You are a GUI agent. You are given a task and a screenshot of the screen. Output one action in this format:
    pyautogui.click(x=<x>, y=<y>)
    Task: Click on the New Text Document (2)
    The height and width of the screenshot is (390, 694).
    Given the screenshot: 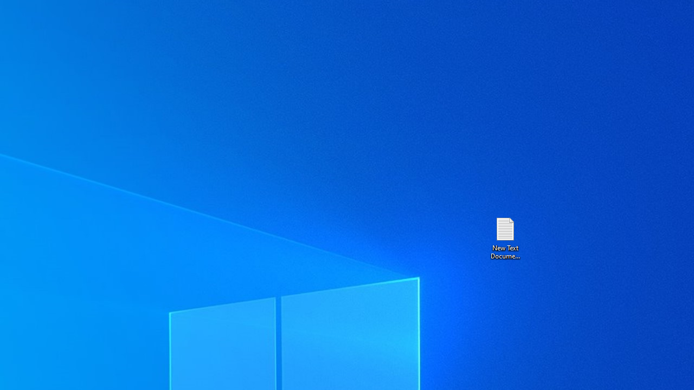 What is the action you would take?
    pyautogui.click(x=505, y=237)
    